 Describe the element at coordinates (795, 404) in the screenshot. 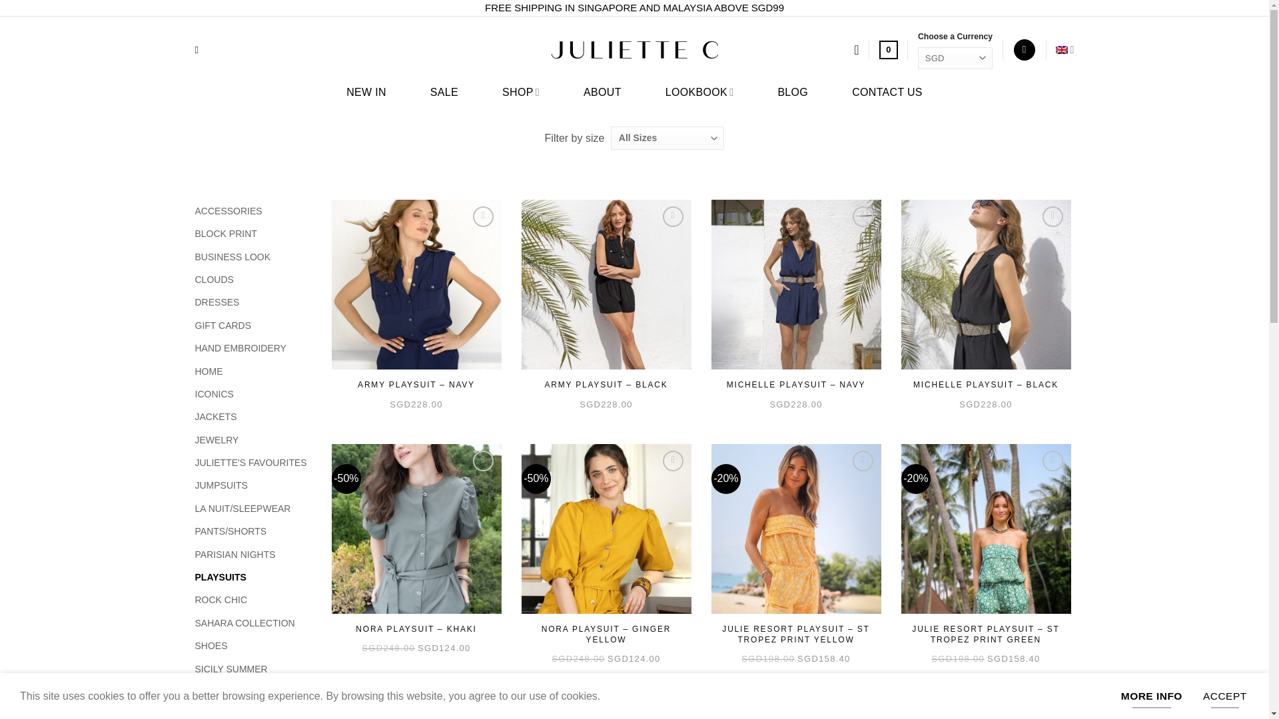

I see `Original price:228` at that location.